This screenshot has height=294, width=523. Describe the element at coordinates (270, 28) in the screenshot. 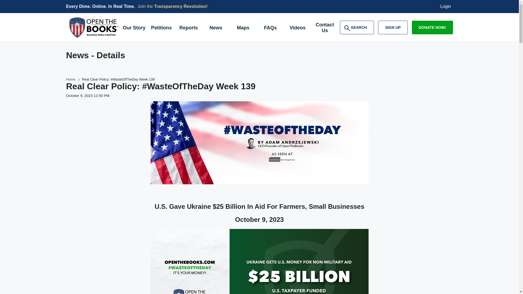

I see `Petitions` at that location.